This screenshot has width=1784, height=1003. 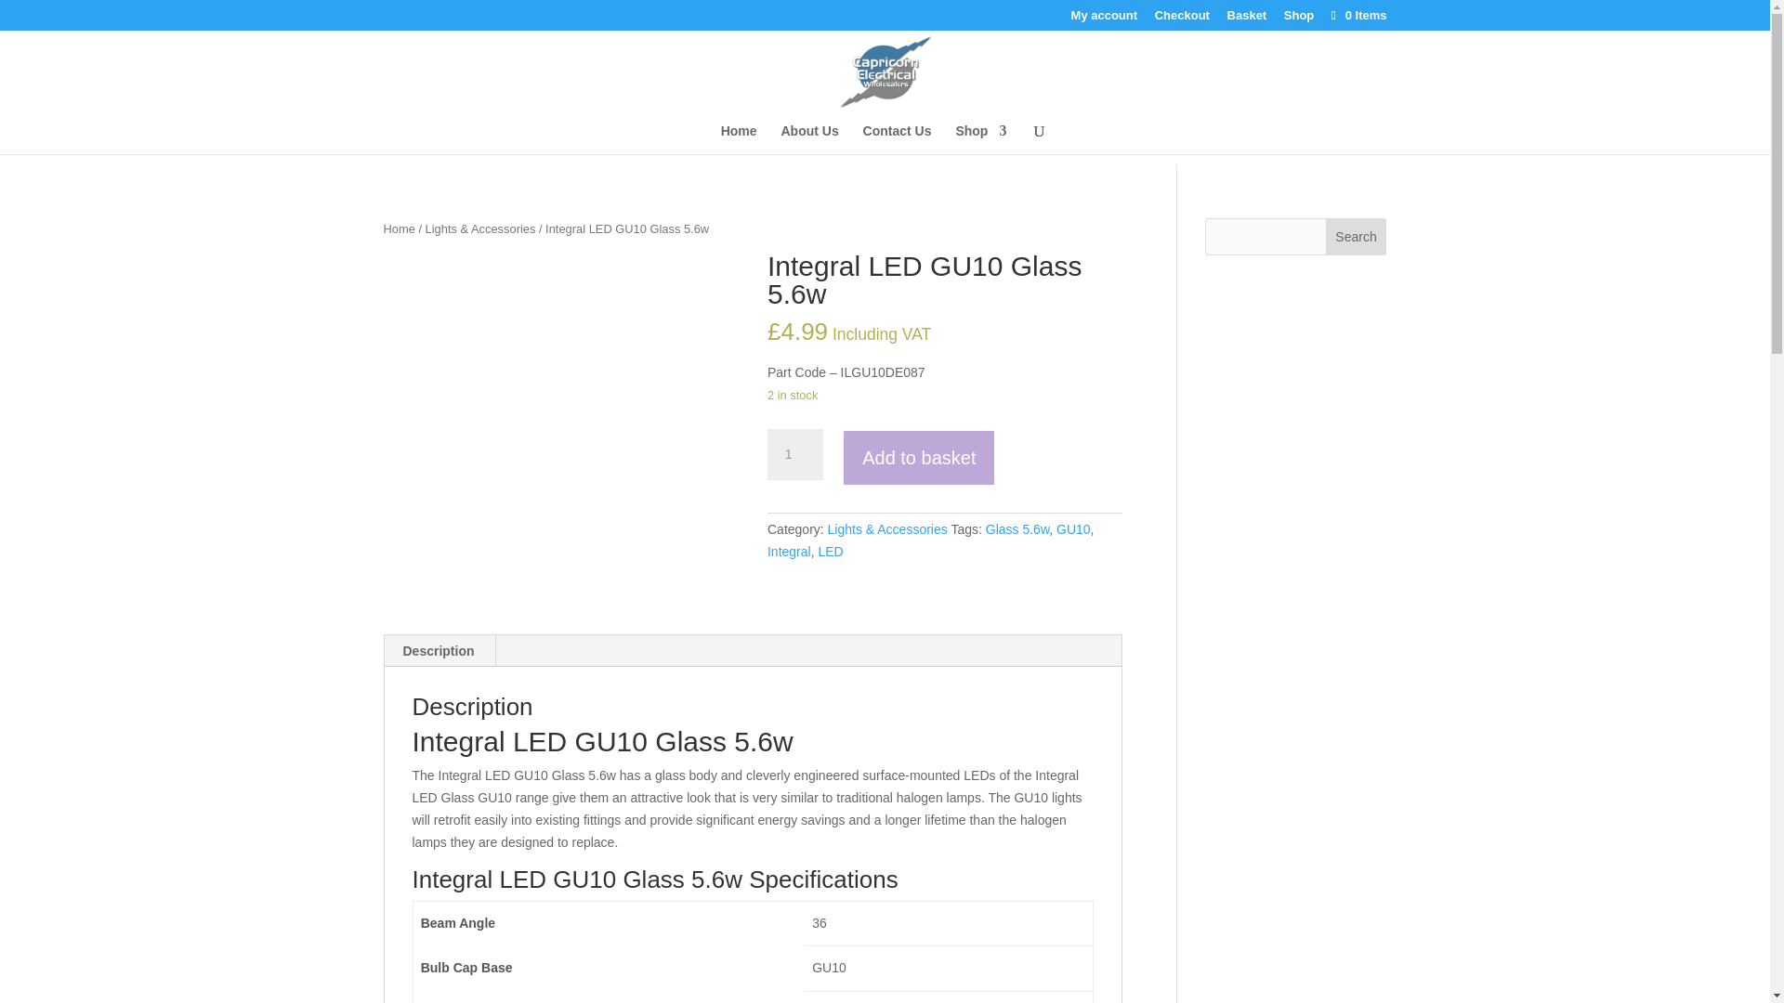 What do you see at coordinates (439, 650) in the screenshot?
I see `Description` at bounding box center [439, 650].